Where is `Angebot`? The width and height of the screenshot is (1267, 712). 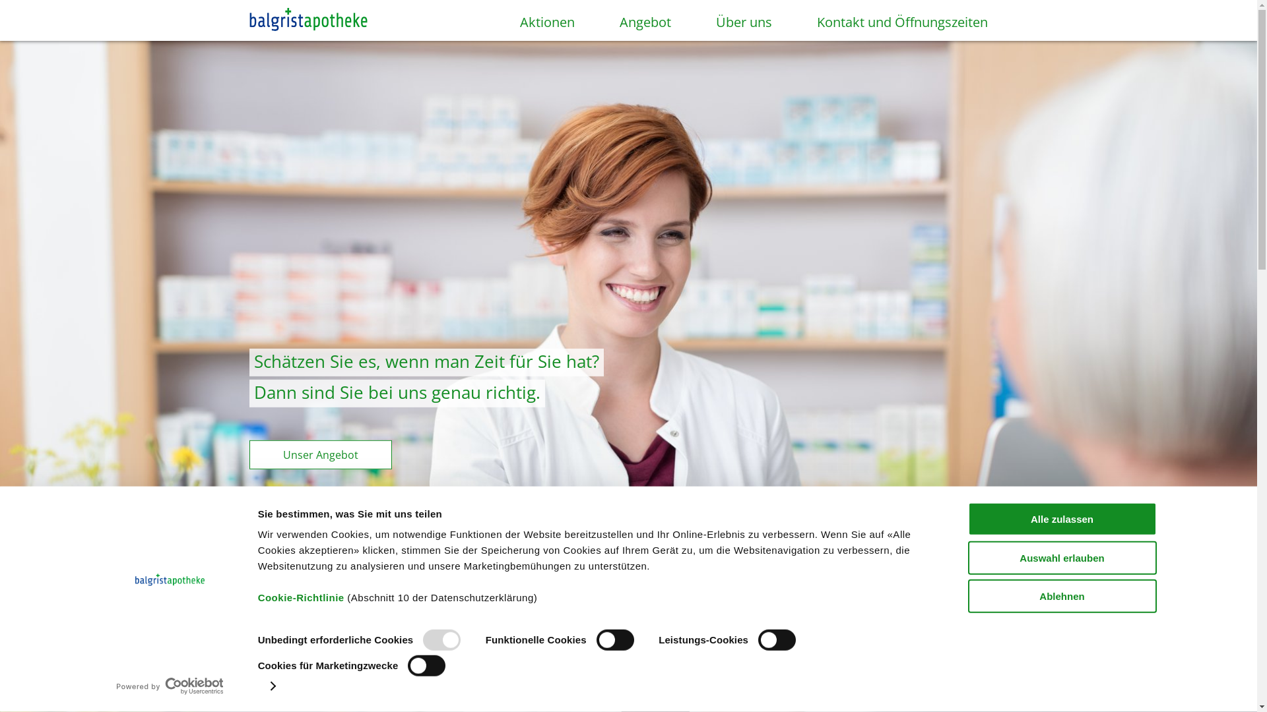 Angebot is located at coordinates (633, 28).